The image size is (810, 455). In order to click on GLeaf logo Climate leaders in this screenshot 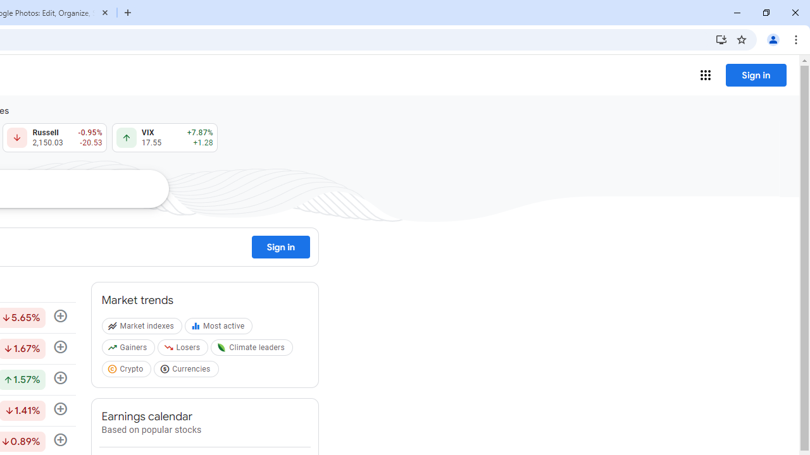, I will do `click(253, 350)`.